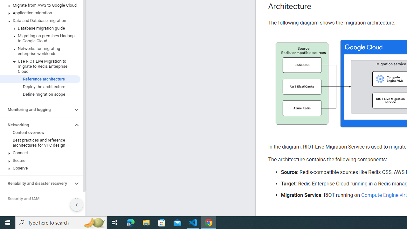 Image resolution: width=407 pixels, height=229 pixels. Describe the element at coordinates (36, 125) in the screenshot. I see `Networking` at that location.